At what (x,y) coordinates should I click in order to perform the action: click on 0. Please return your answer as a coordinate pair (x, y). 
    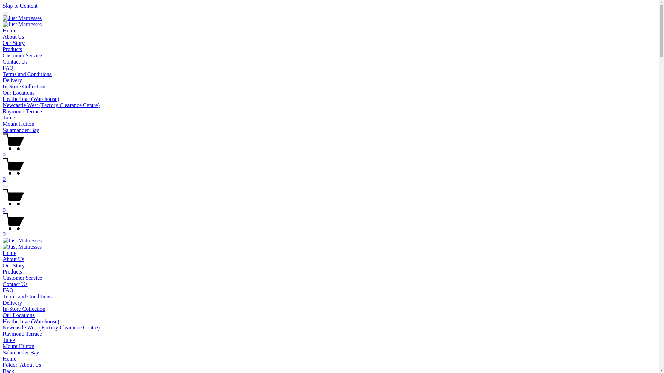
    Looking at the image, I should click on (329, 176).